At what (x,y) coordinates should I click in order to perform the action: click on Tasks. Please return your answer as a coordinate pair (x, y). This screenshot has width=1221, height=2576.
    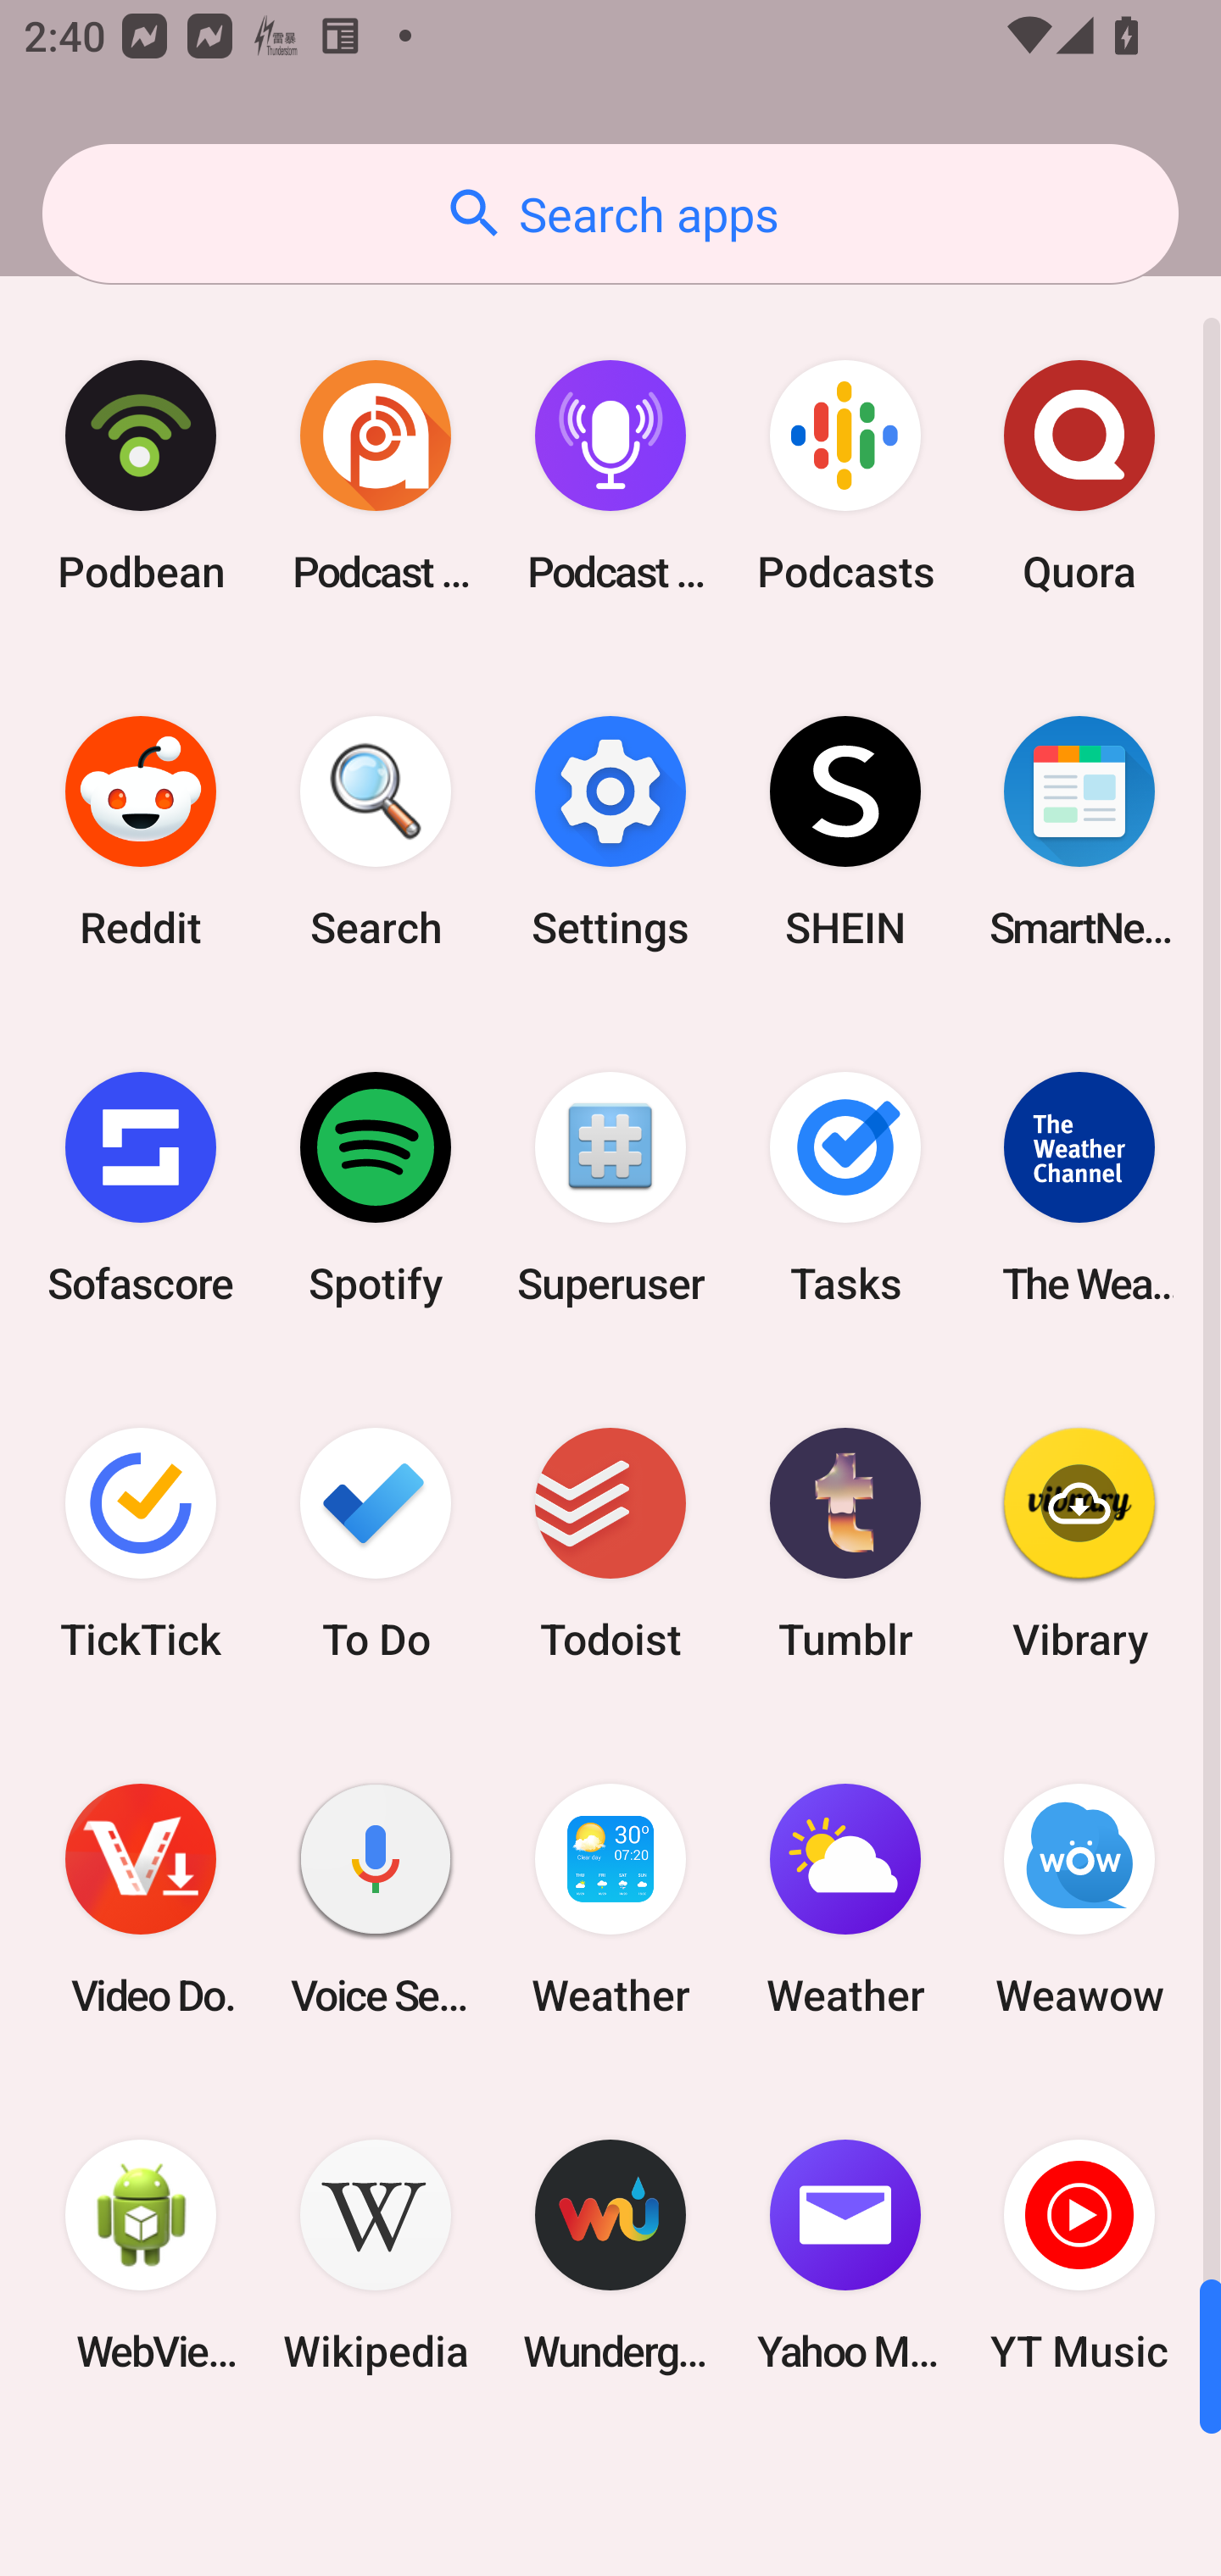
    Looking at the image, I should click on (845, 1187).